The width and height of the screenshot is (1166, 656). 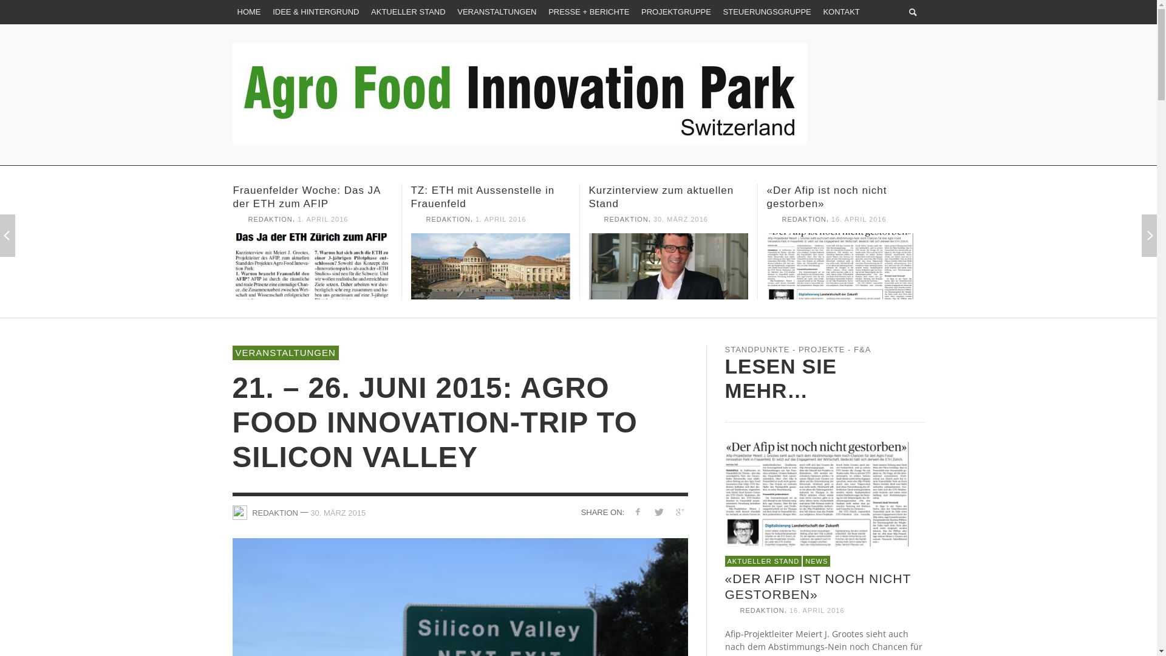 What do you see at coordinates (626, 219) in the screenshot?
I see `REDAKTION` at bounding box center [626, 219].